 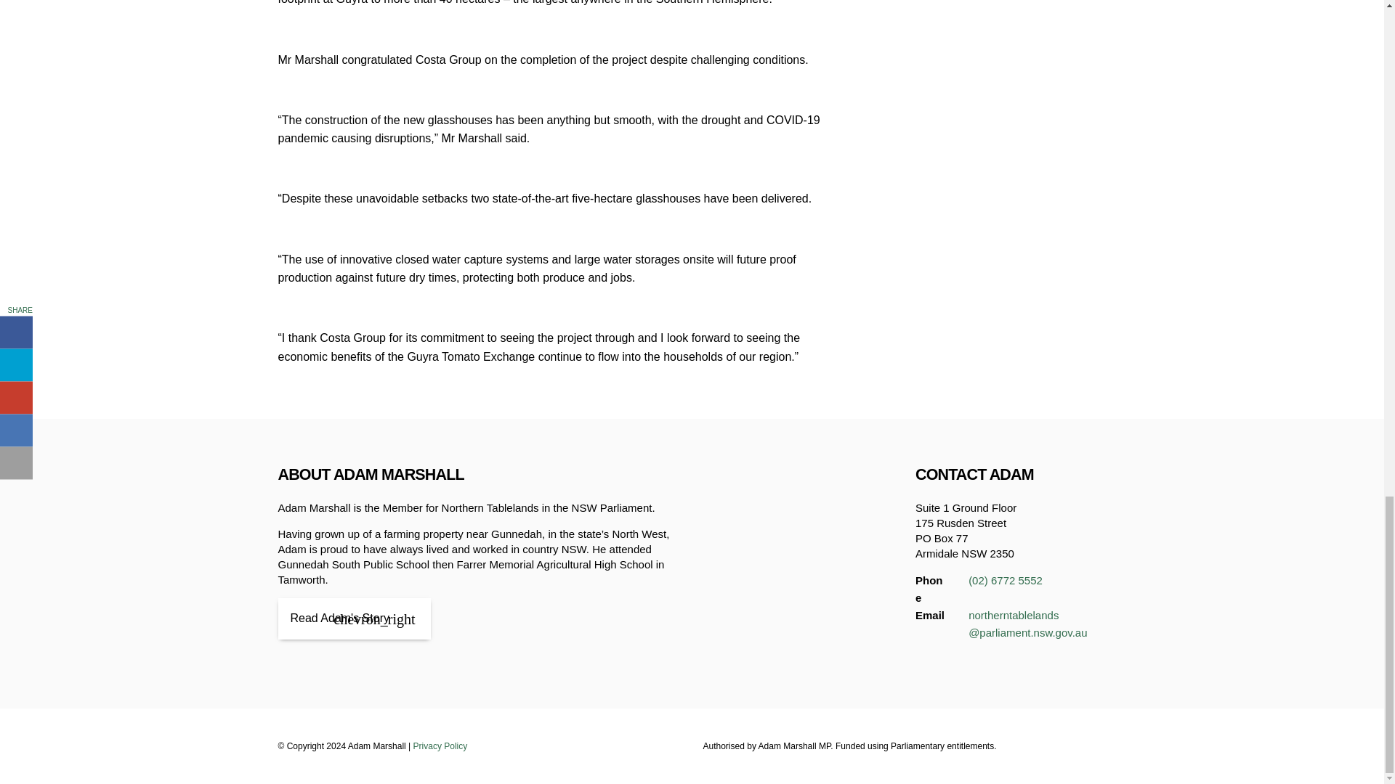 What do you see at coordinates (440, 746) in the screenshot?
I see `Privacy Policy` at bounding box center [440, 746].